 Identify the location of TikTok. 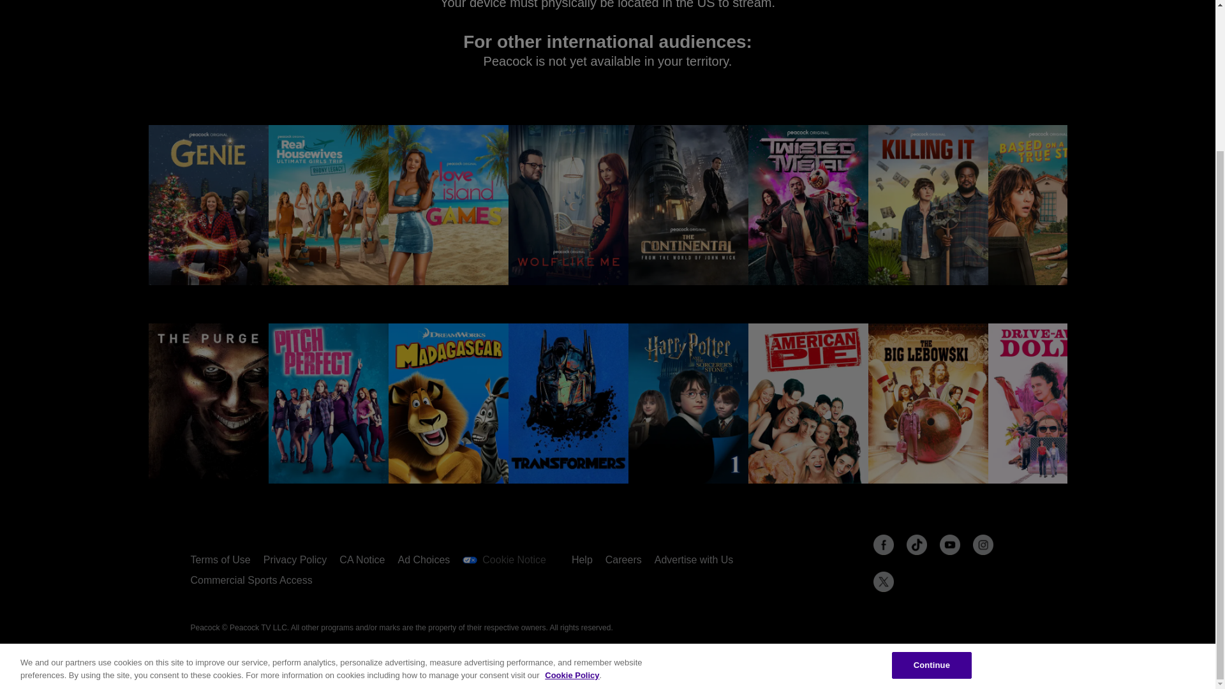
(916, 545).